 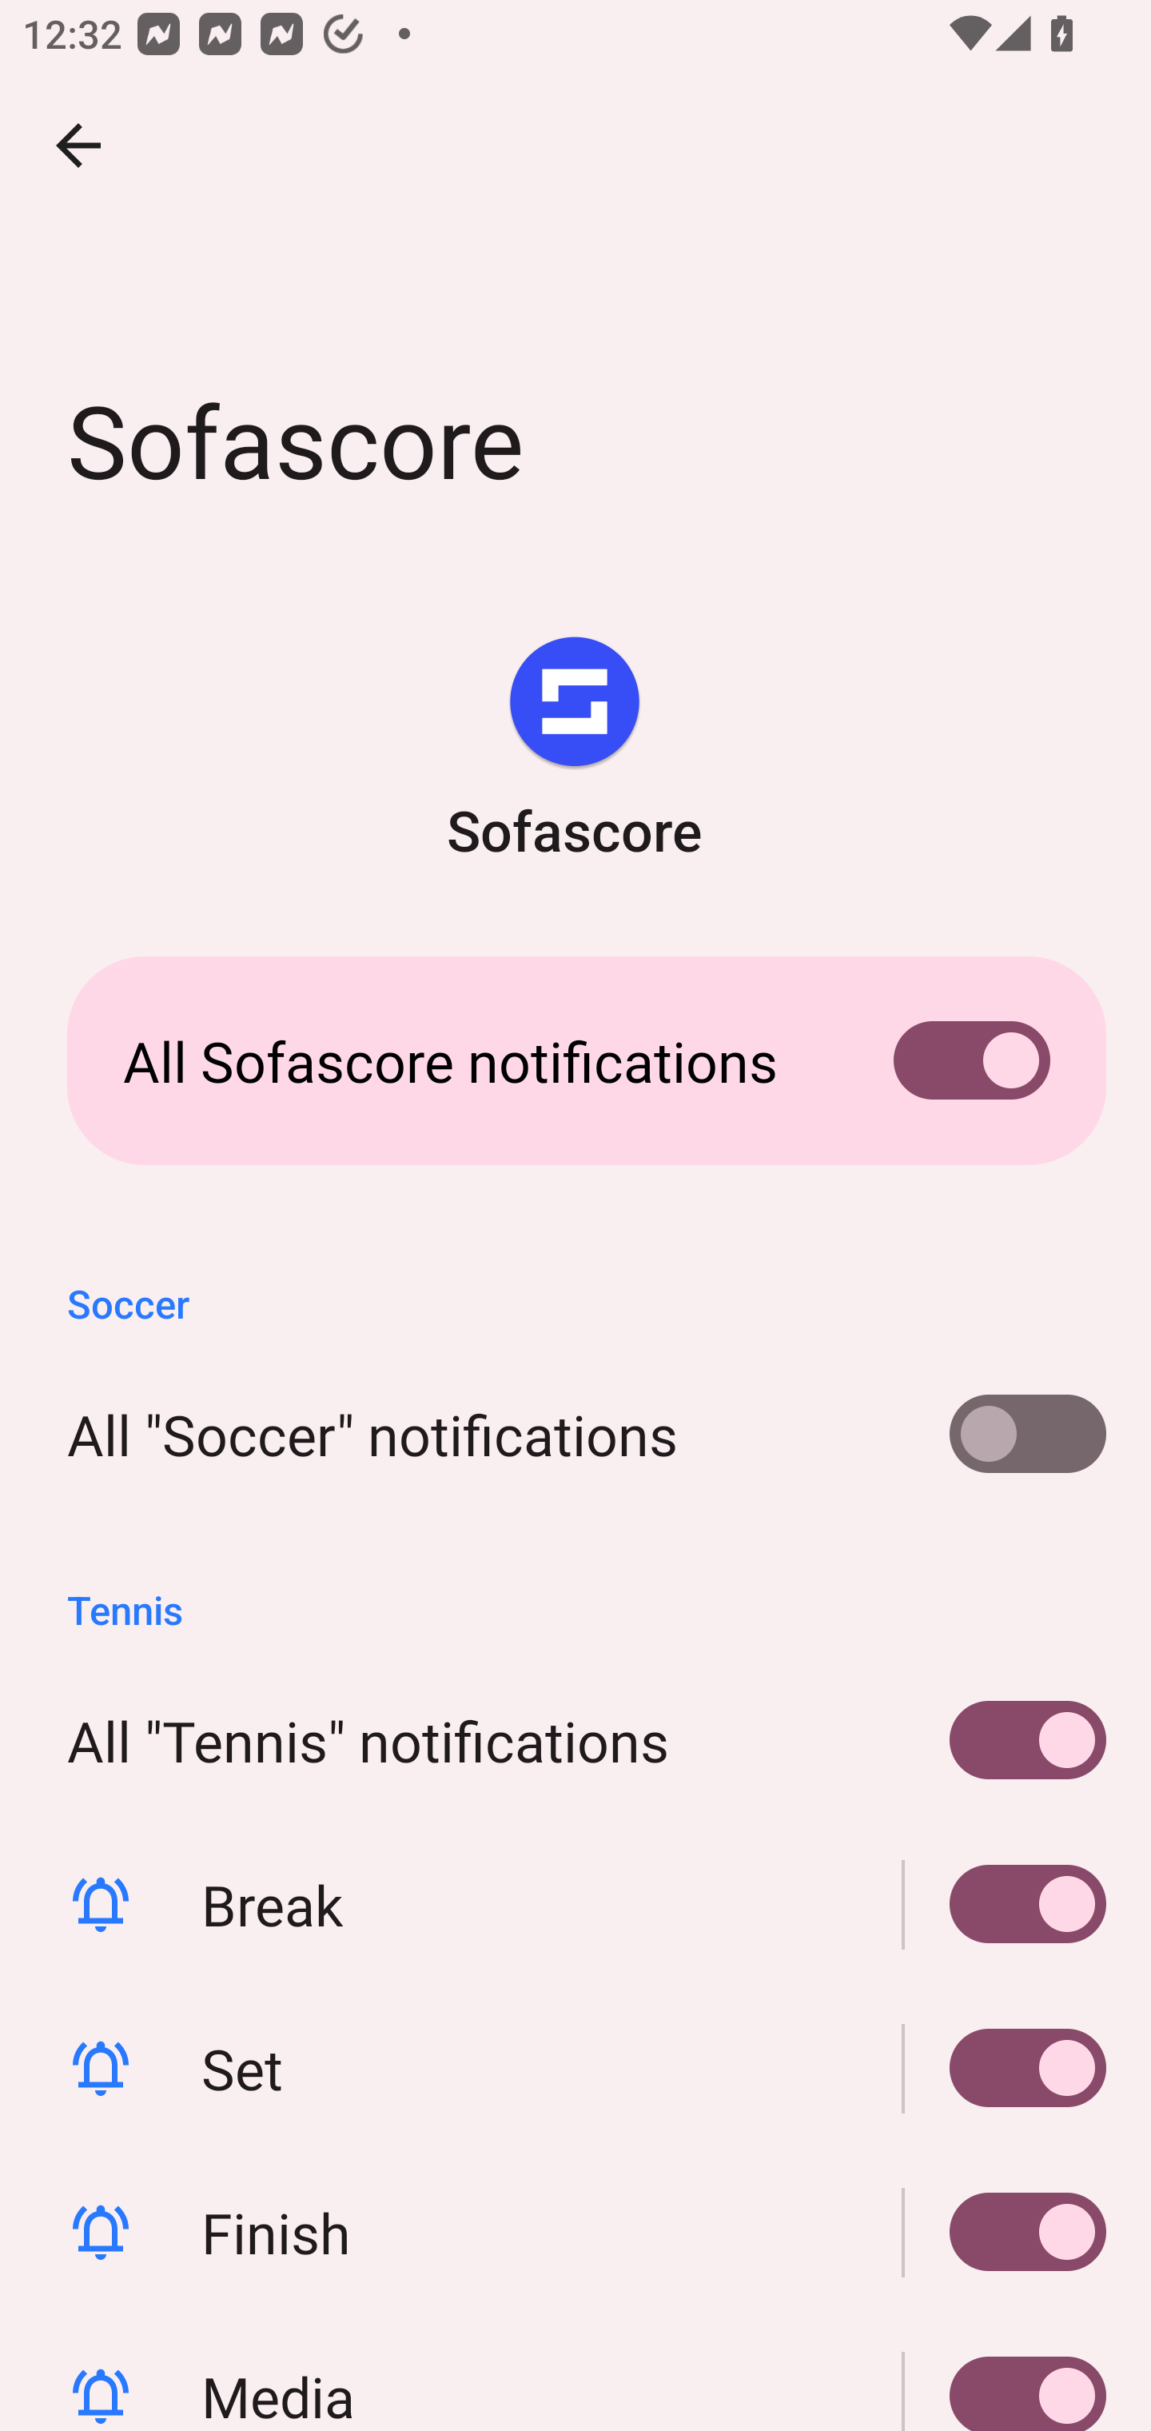 What do you see at coordinates (575, 1740) in the screenshot?
I see `All "Tennis" notifications` at bounding box center [575, 1740].